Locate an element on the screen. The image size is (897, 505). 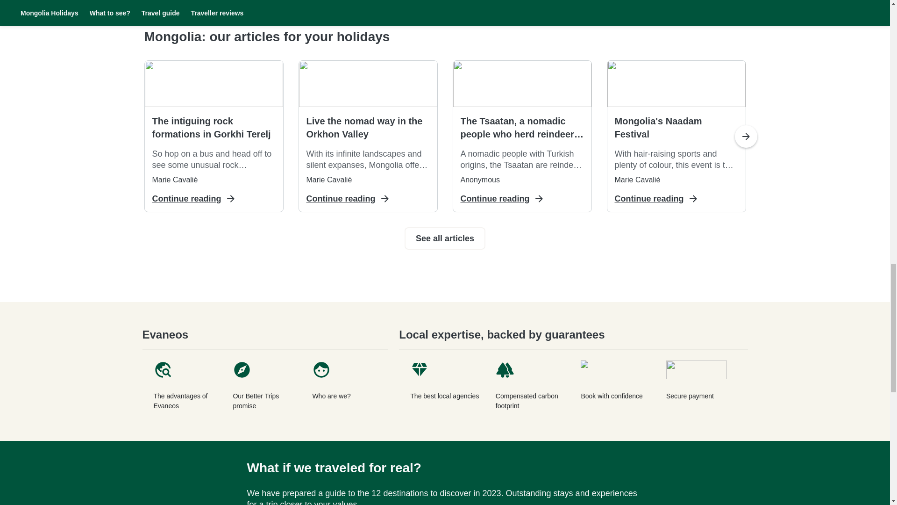
Our Better Trips promise is located at coordinates (264, 385).